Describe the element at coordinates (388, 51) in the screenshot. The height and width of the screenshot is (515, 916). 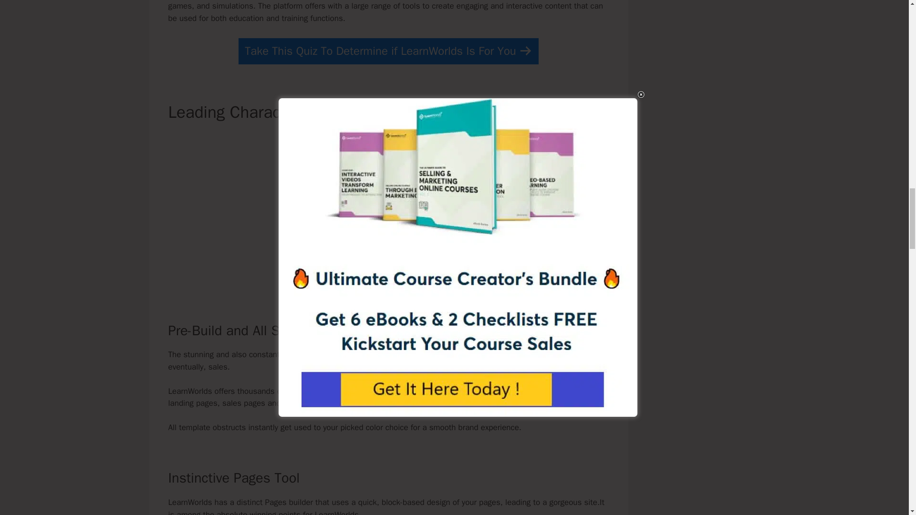
I see `Take This Quiz To Determine if LearnWorlds Is For You` at that location.